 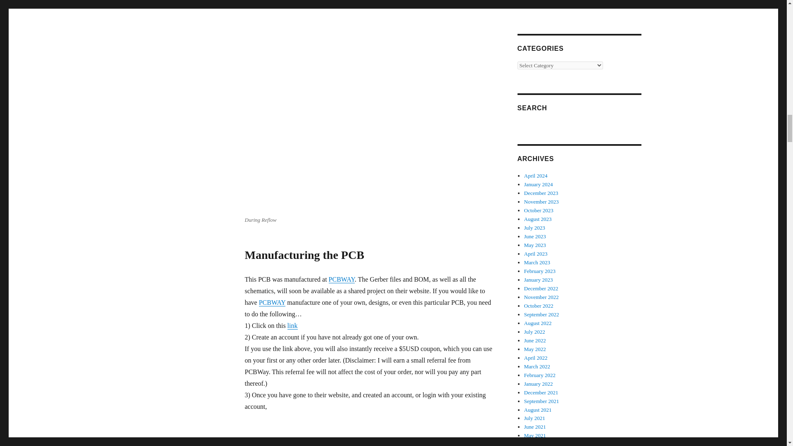 I want to click on PCBWAY, so click(x=272, y=302).